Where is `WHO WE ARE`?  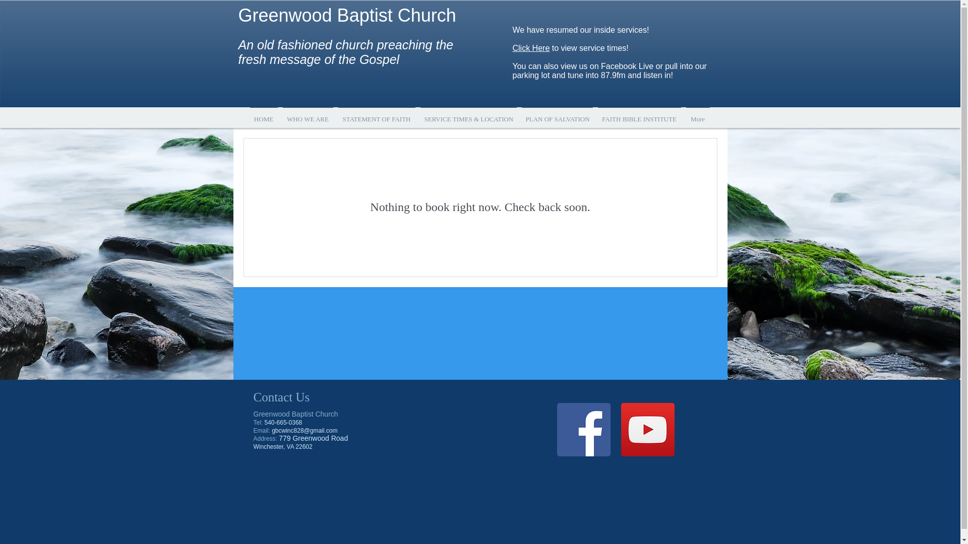 WHO WE ARE is located at coordinates (308, 114).